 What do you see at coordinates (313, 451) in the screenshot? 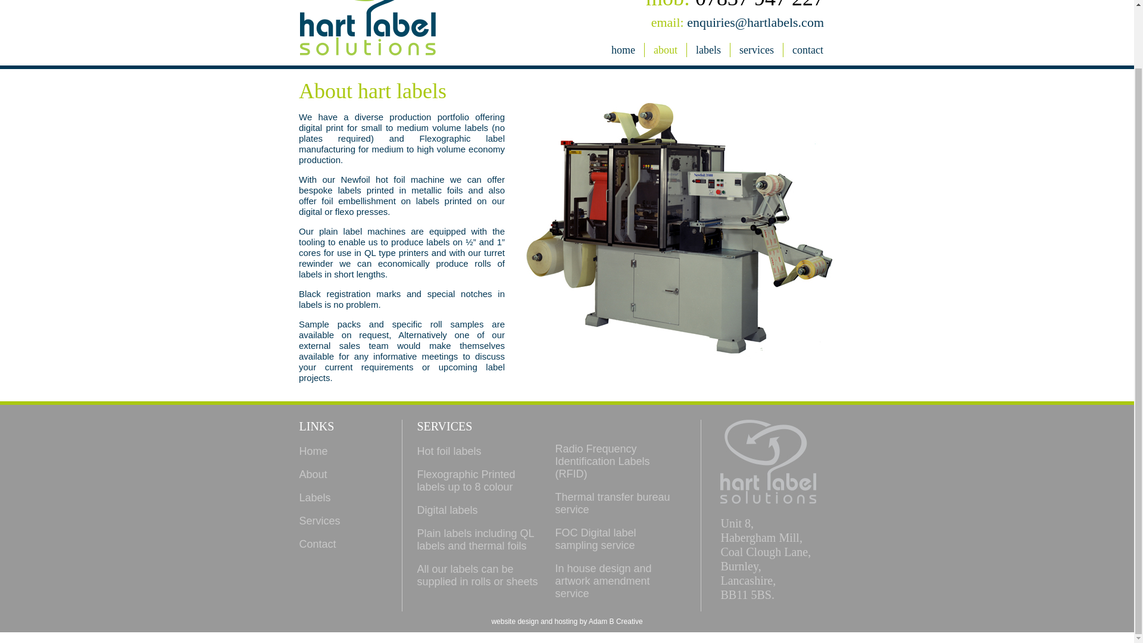
I see `Home` at bounding box center [313, 451].